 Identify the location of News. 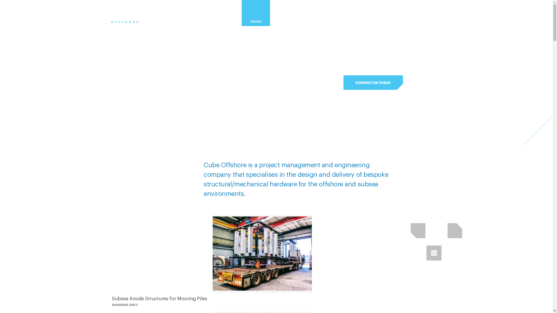
(379, 13).